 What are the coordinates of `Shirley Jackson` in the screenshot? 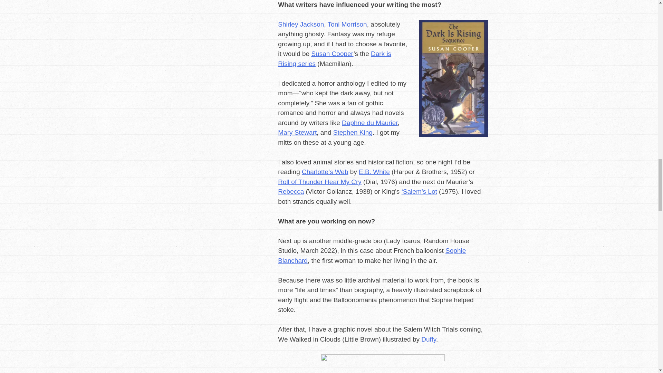 It's located at (301, 24).